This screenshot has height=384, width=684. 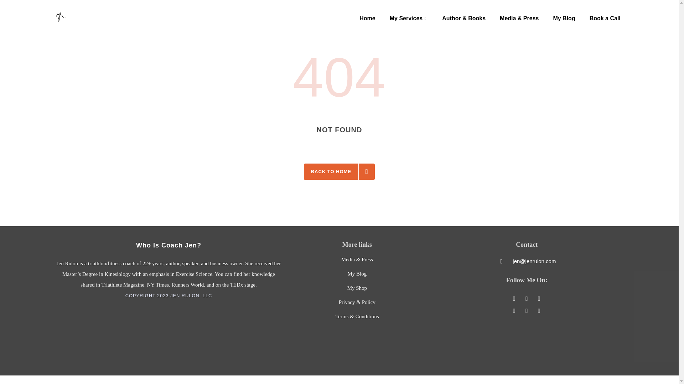 What do you see at coordinates (409, 18) in the screenshot?
I see `My Blog` at bounding box center [409, 18].